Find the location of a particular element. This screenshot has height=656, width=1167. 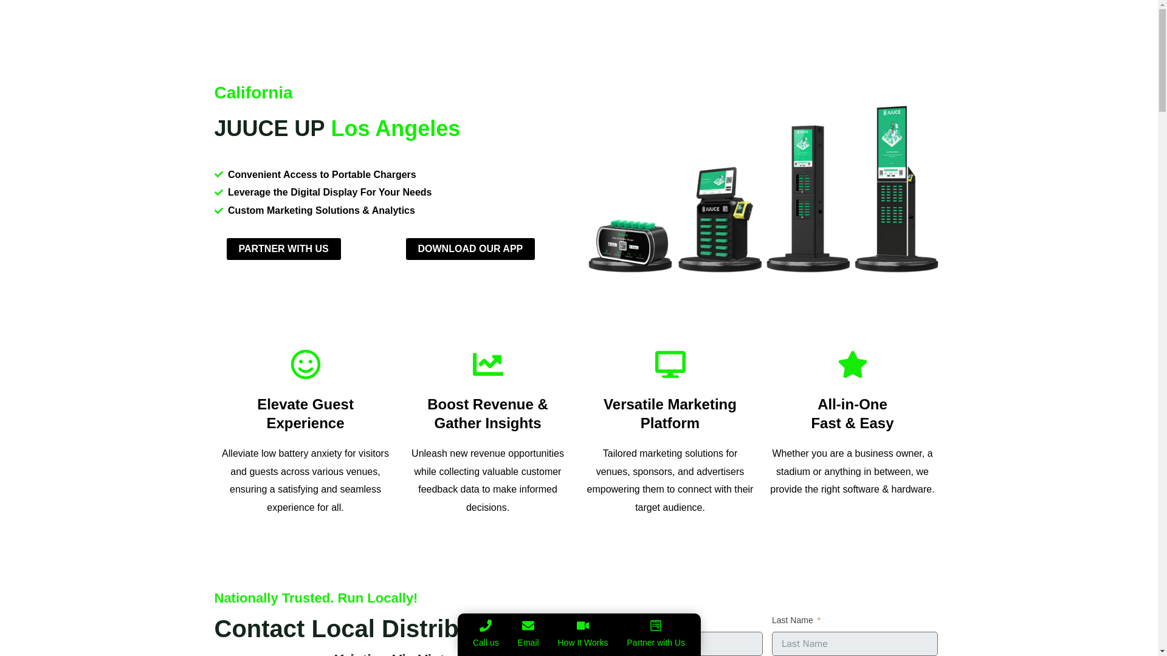

Partner with Us is located at coordinates (655, 642).